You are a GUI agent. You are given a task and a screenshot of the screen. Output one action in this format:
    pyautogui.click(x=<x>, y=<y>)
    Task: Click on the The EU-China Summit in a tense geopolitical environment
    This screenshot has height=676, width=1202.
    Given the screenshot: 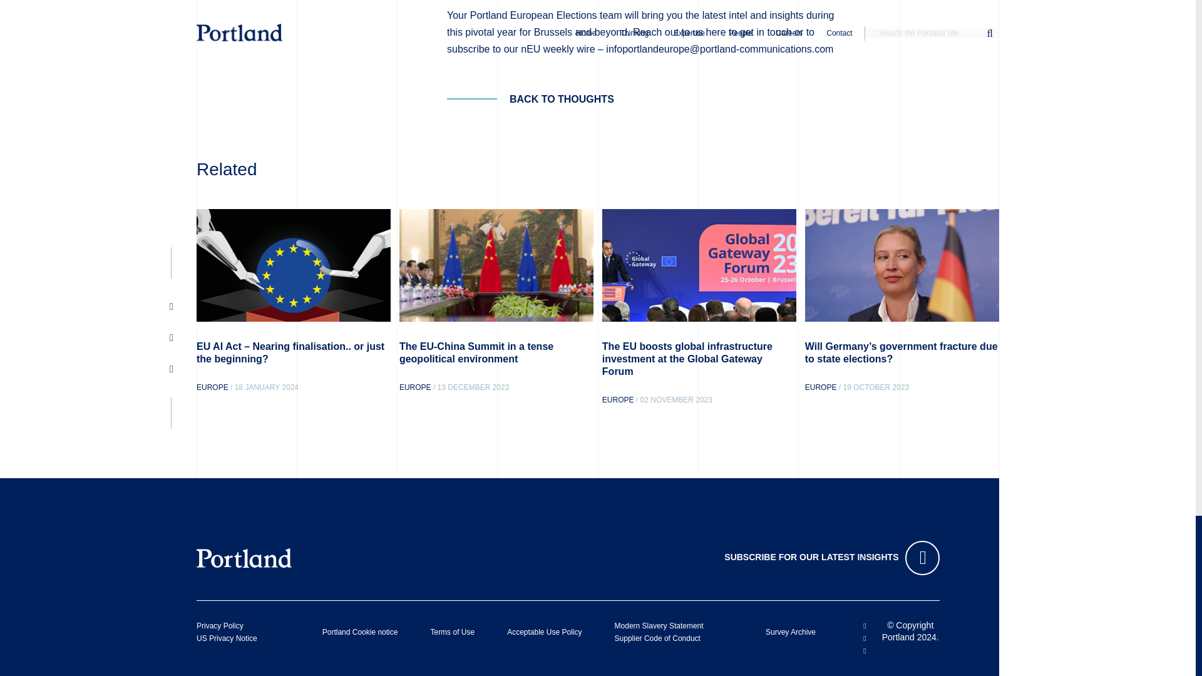 What is the action you would take?
    pyautogui.click(x=476, y=353)
    